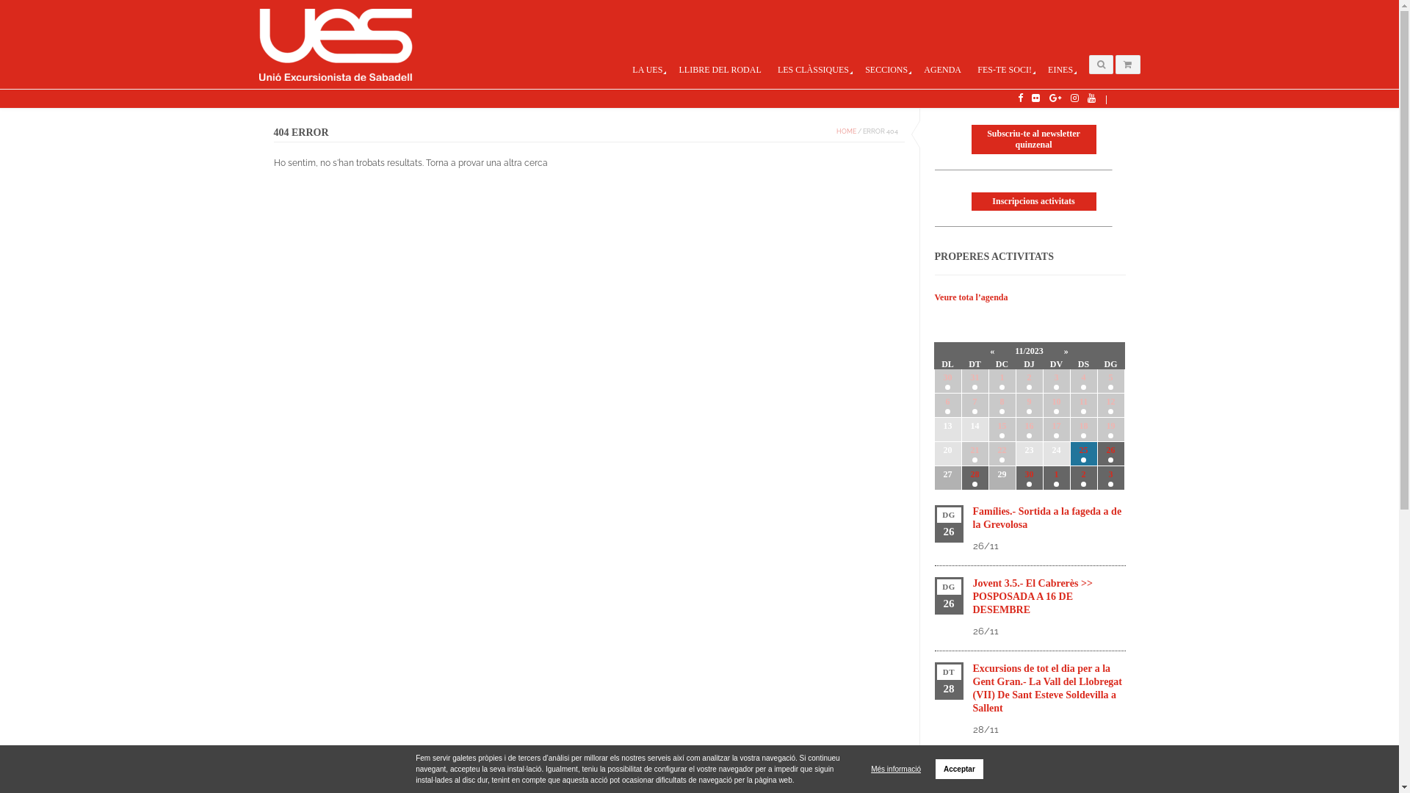 This screenshot has width=1410, height=793. Describe the element at coordinates (1110, 405) in the screenshot. I see `12` at that location.